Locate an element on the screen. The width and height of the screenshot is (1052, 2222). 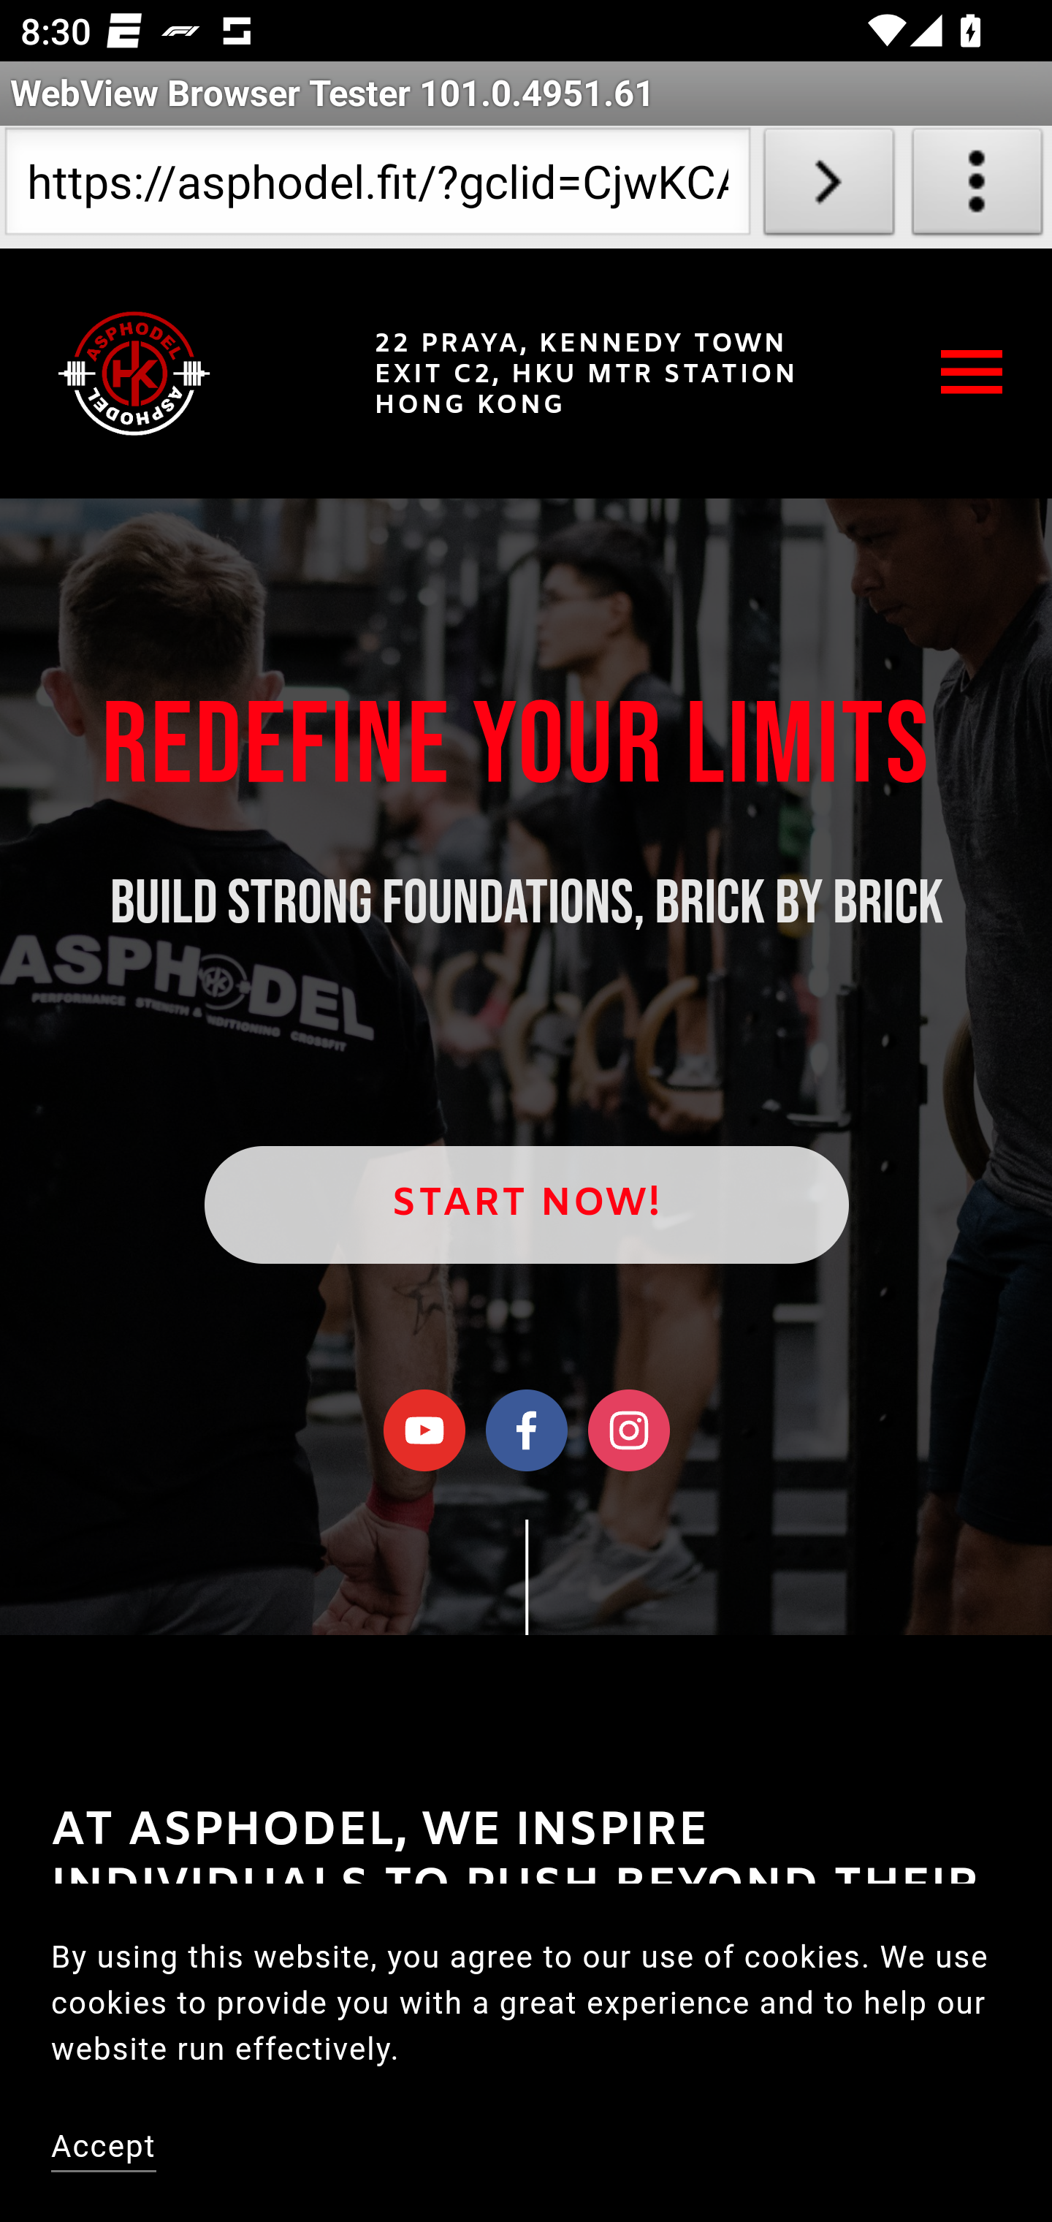
Facebook is located at coordinates (527, 1430).